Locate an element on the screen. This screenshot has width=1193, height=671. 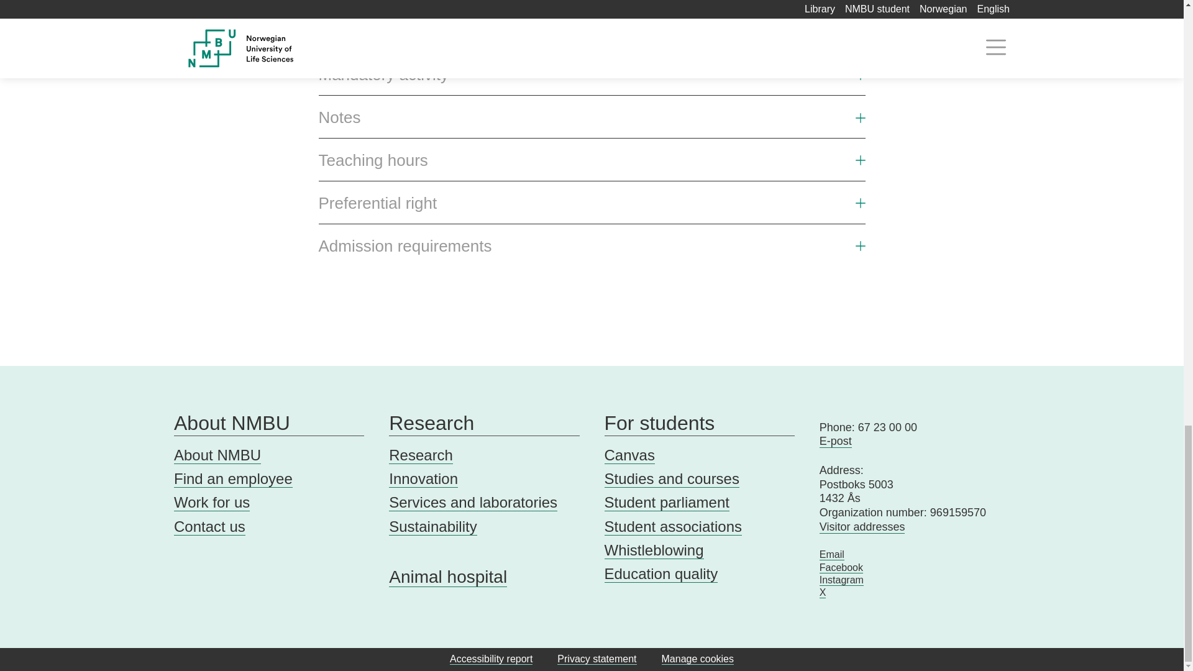
About NMBU is located at coordinates (268, 422).